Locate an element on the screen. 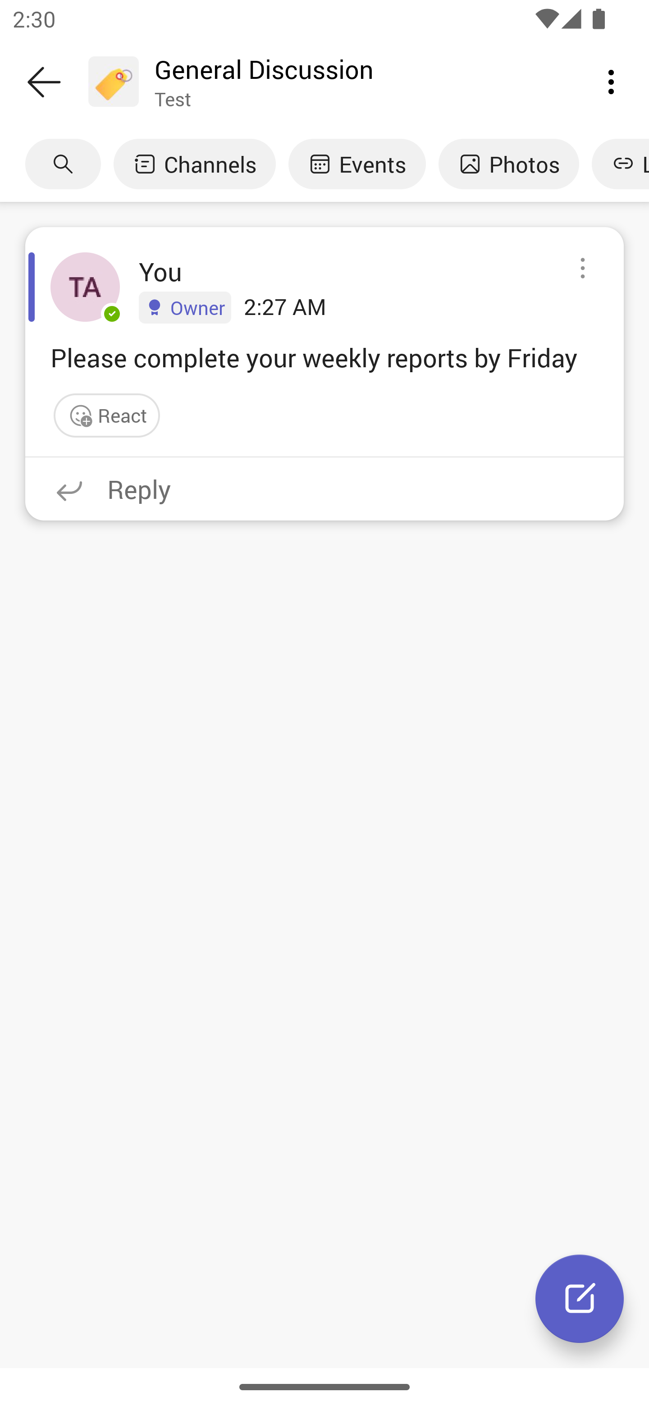  Search tab, 1 of 6 is located at coordinates (63, 164).